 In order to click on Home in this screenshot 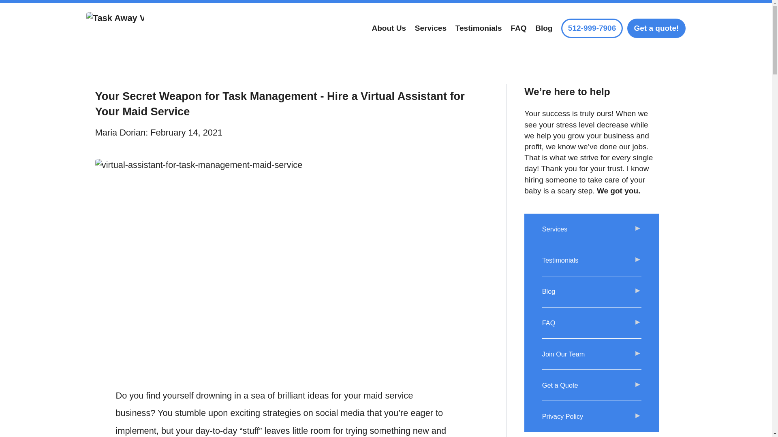, I will do `click(115, 28)`.